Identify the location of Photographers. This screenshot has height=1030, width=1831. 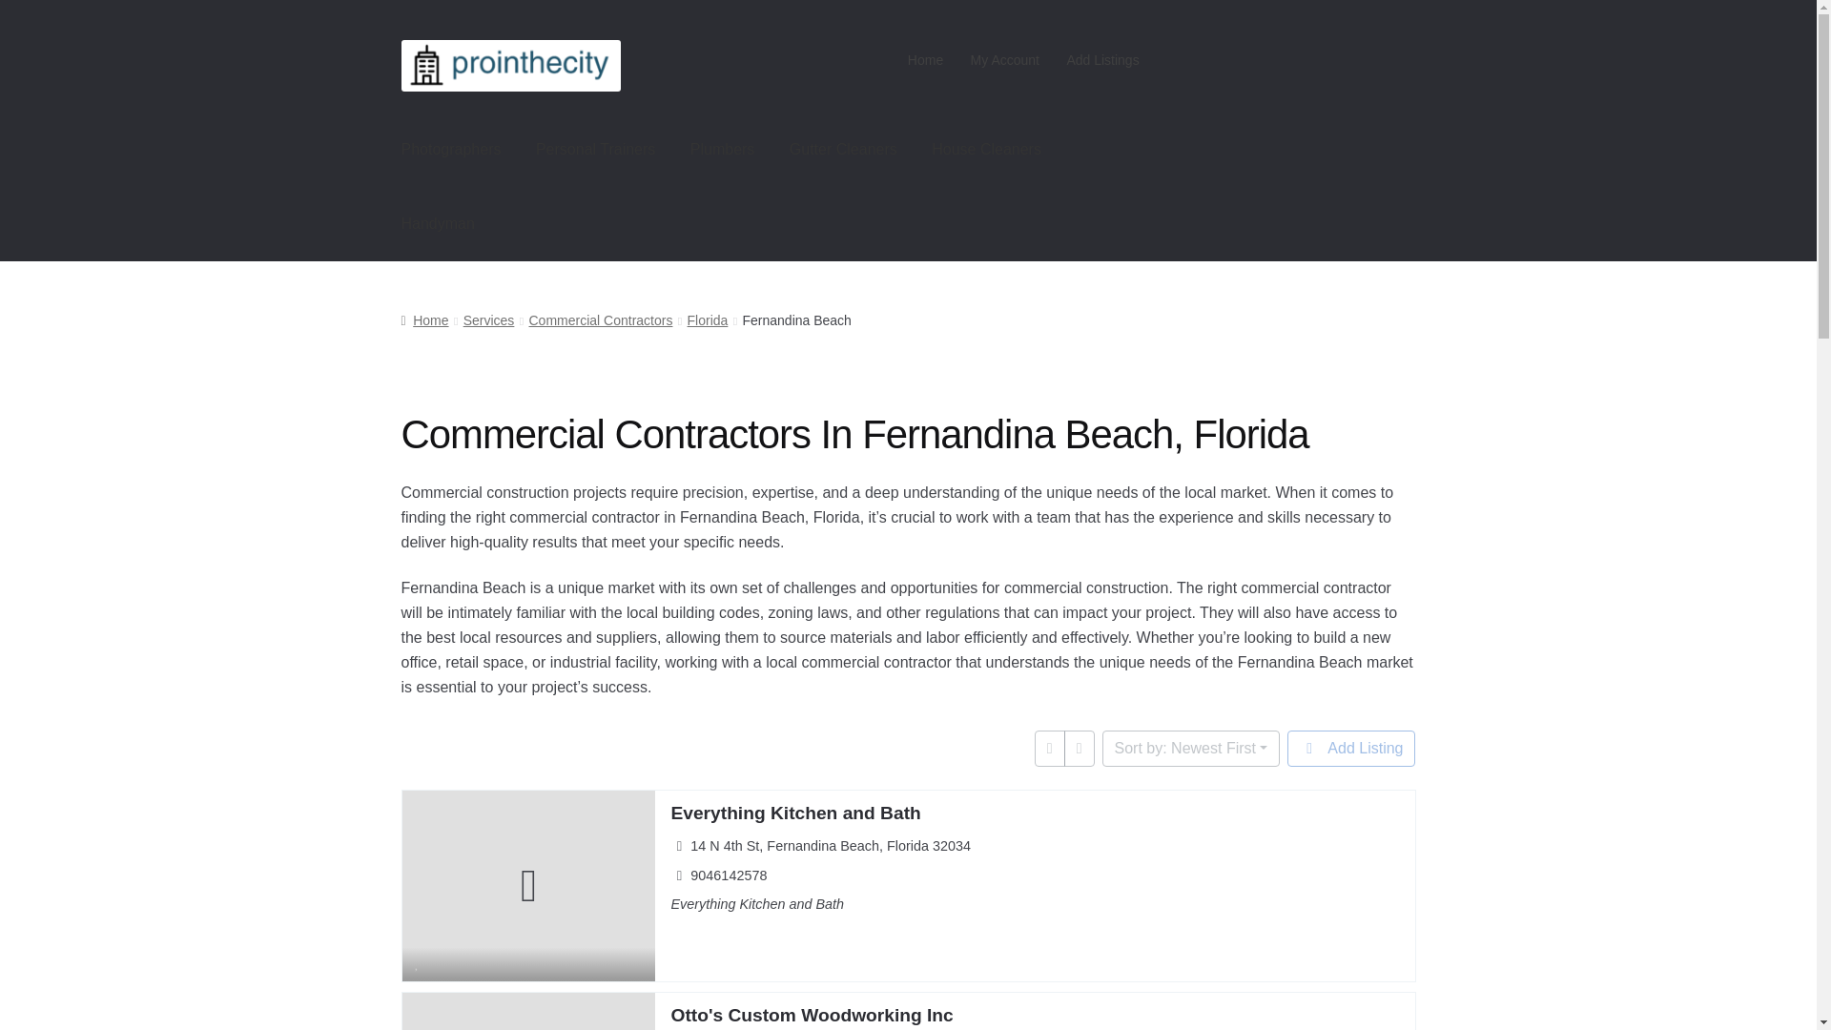
(451, 149).